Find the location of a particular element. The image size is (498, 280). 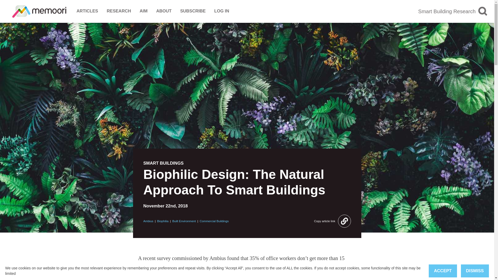

Commercial Buildings is located at coordinates (214, 221).